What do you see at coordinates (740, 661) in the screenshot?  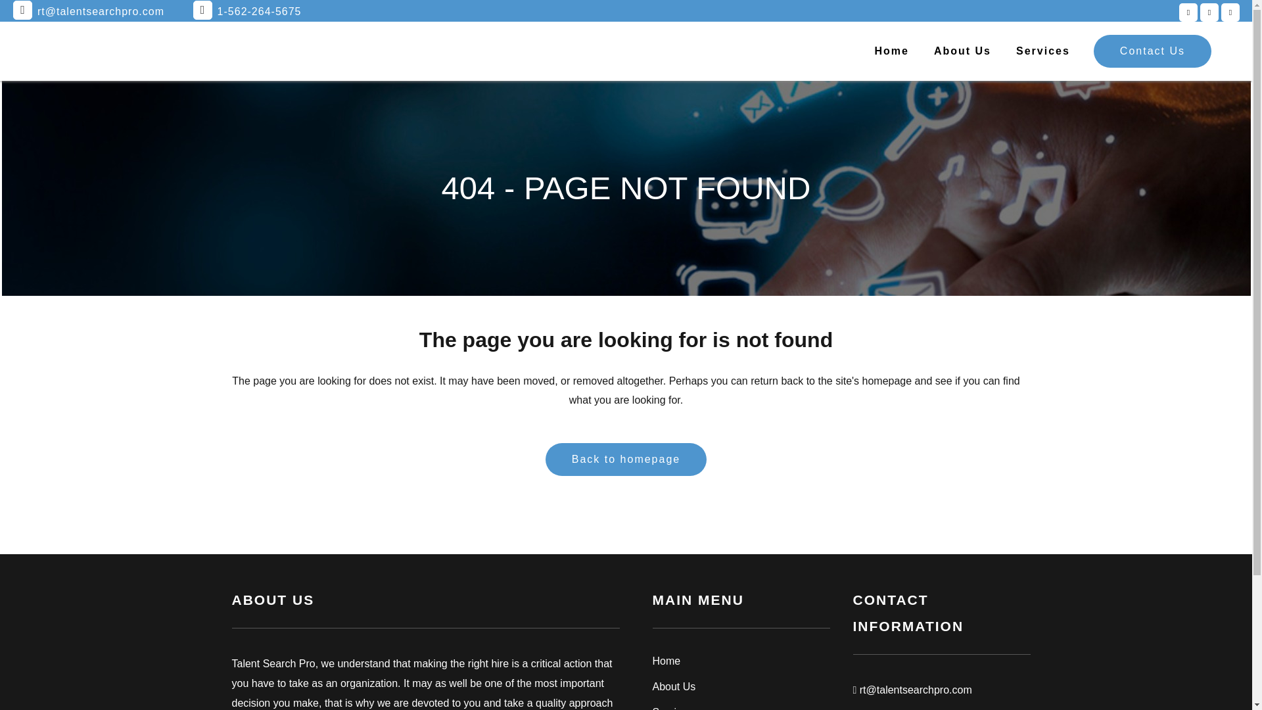 I see `Home` at bounding box center [740, 661].